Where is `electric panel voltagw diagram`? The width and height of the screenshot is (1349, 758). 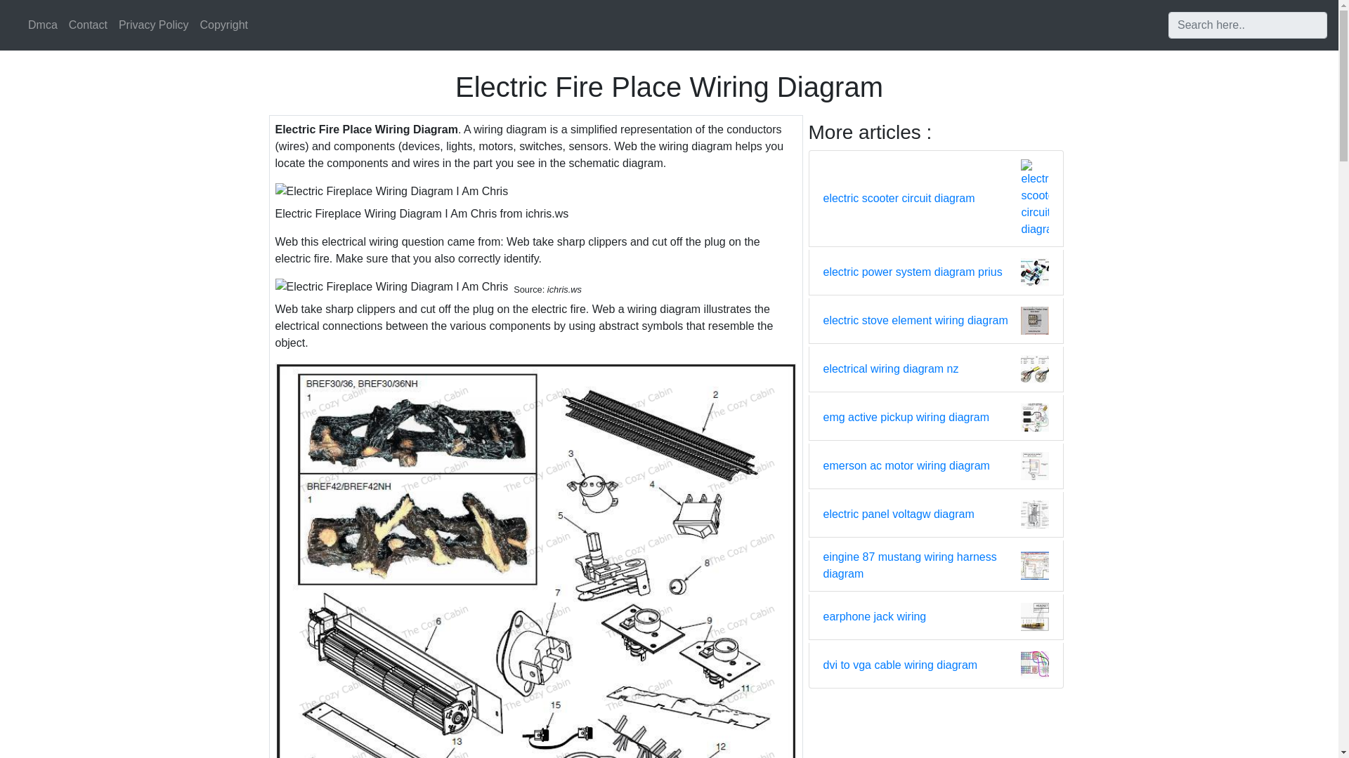
electric panel voltagw diagram is located at coordinates (898, 514).